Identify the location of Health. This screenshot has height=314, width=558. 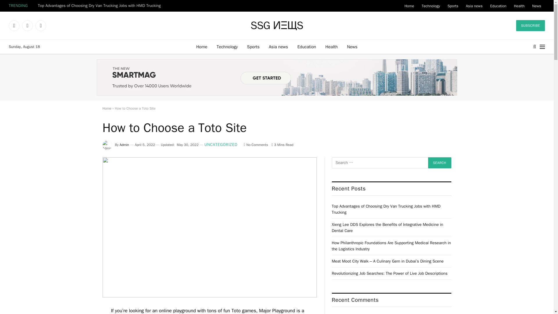
(332, 47).